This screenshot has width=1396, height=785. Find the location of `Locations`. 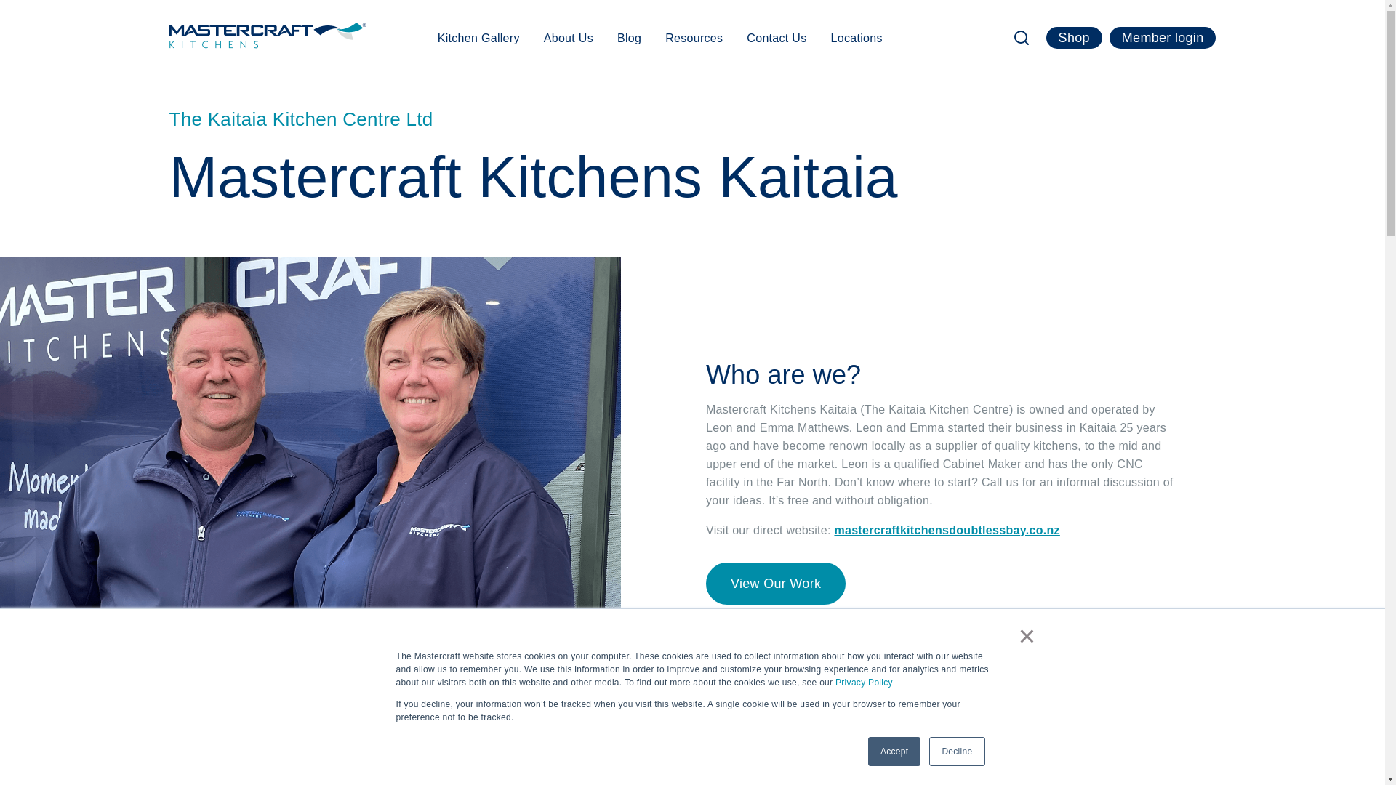

Locations is located at coordinates (857, 37).